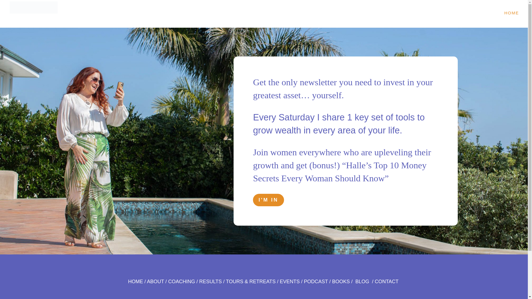  What do you see at coordinates (362, 281) in the screenshot?
I see `BLOG` at bounding box center [362, 281].